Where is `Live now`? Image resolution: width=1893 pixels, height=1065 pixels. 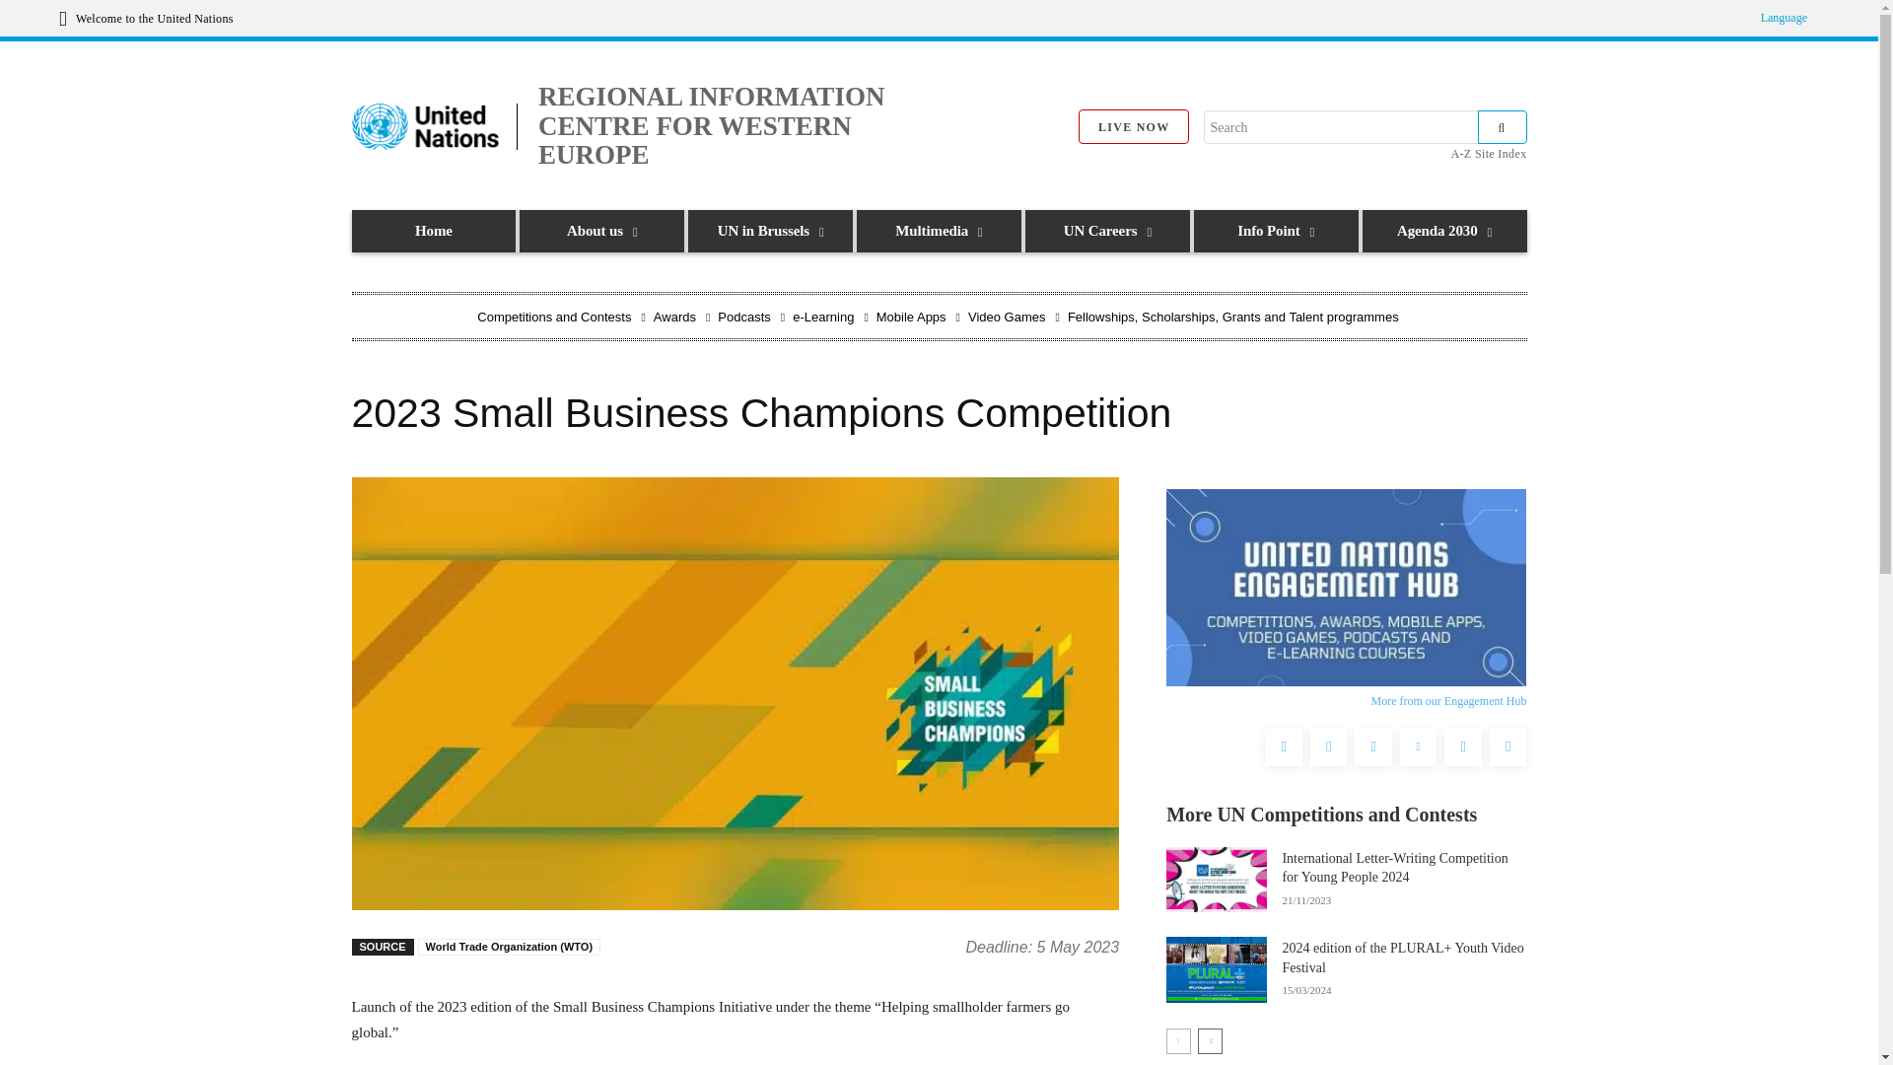 Live now is located at coordinates (1134, 126).